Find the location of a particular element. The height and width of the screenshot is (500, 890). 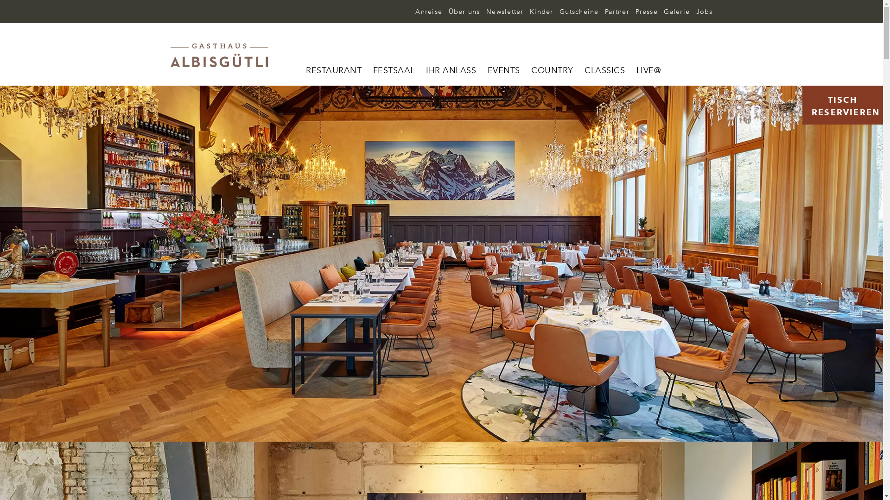

COUNTRY is located at coordinates (553, 71).